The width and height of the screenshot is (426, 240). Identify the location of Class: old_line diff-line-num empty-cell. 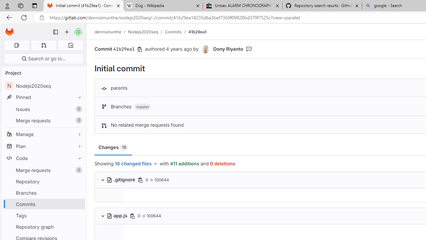
(109, 234).